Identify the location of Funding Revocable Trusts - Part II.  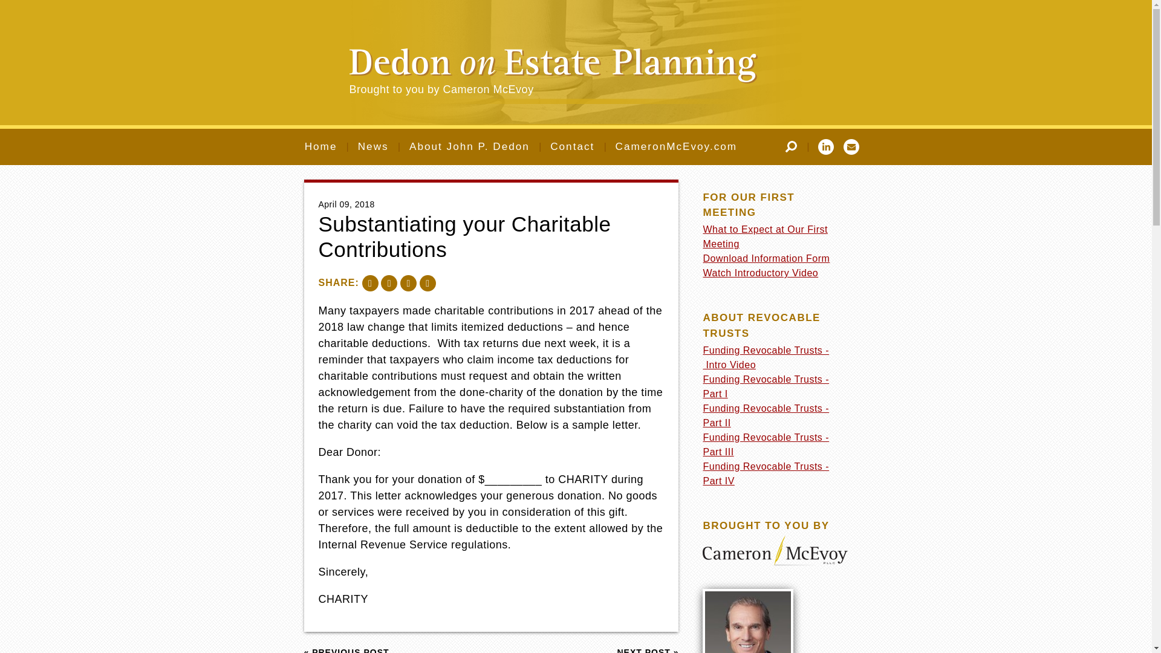
(766, 416).